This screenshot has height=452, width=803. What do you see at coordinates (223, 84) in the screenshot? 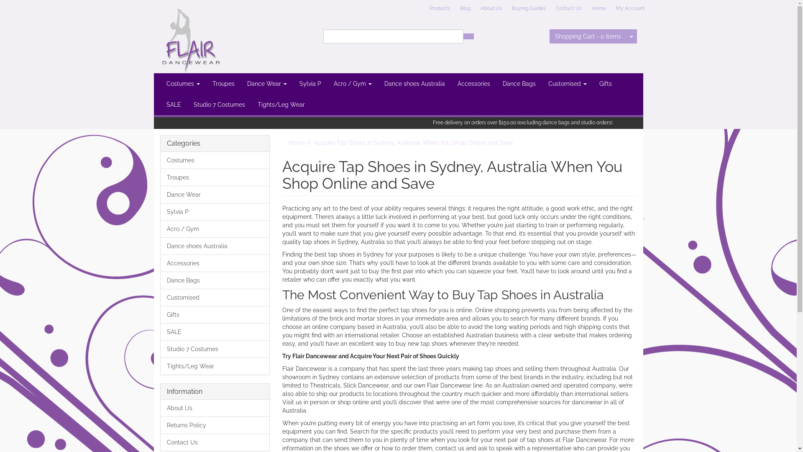
I see `Troupes` at bounding box center [223, 84].